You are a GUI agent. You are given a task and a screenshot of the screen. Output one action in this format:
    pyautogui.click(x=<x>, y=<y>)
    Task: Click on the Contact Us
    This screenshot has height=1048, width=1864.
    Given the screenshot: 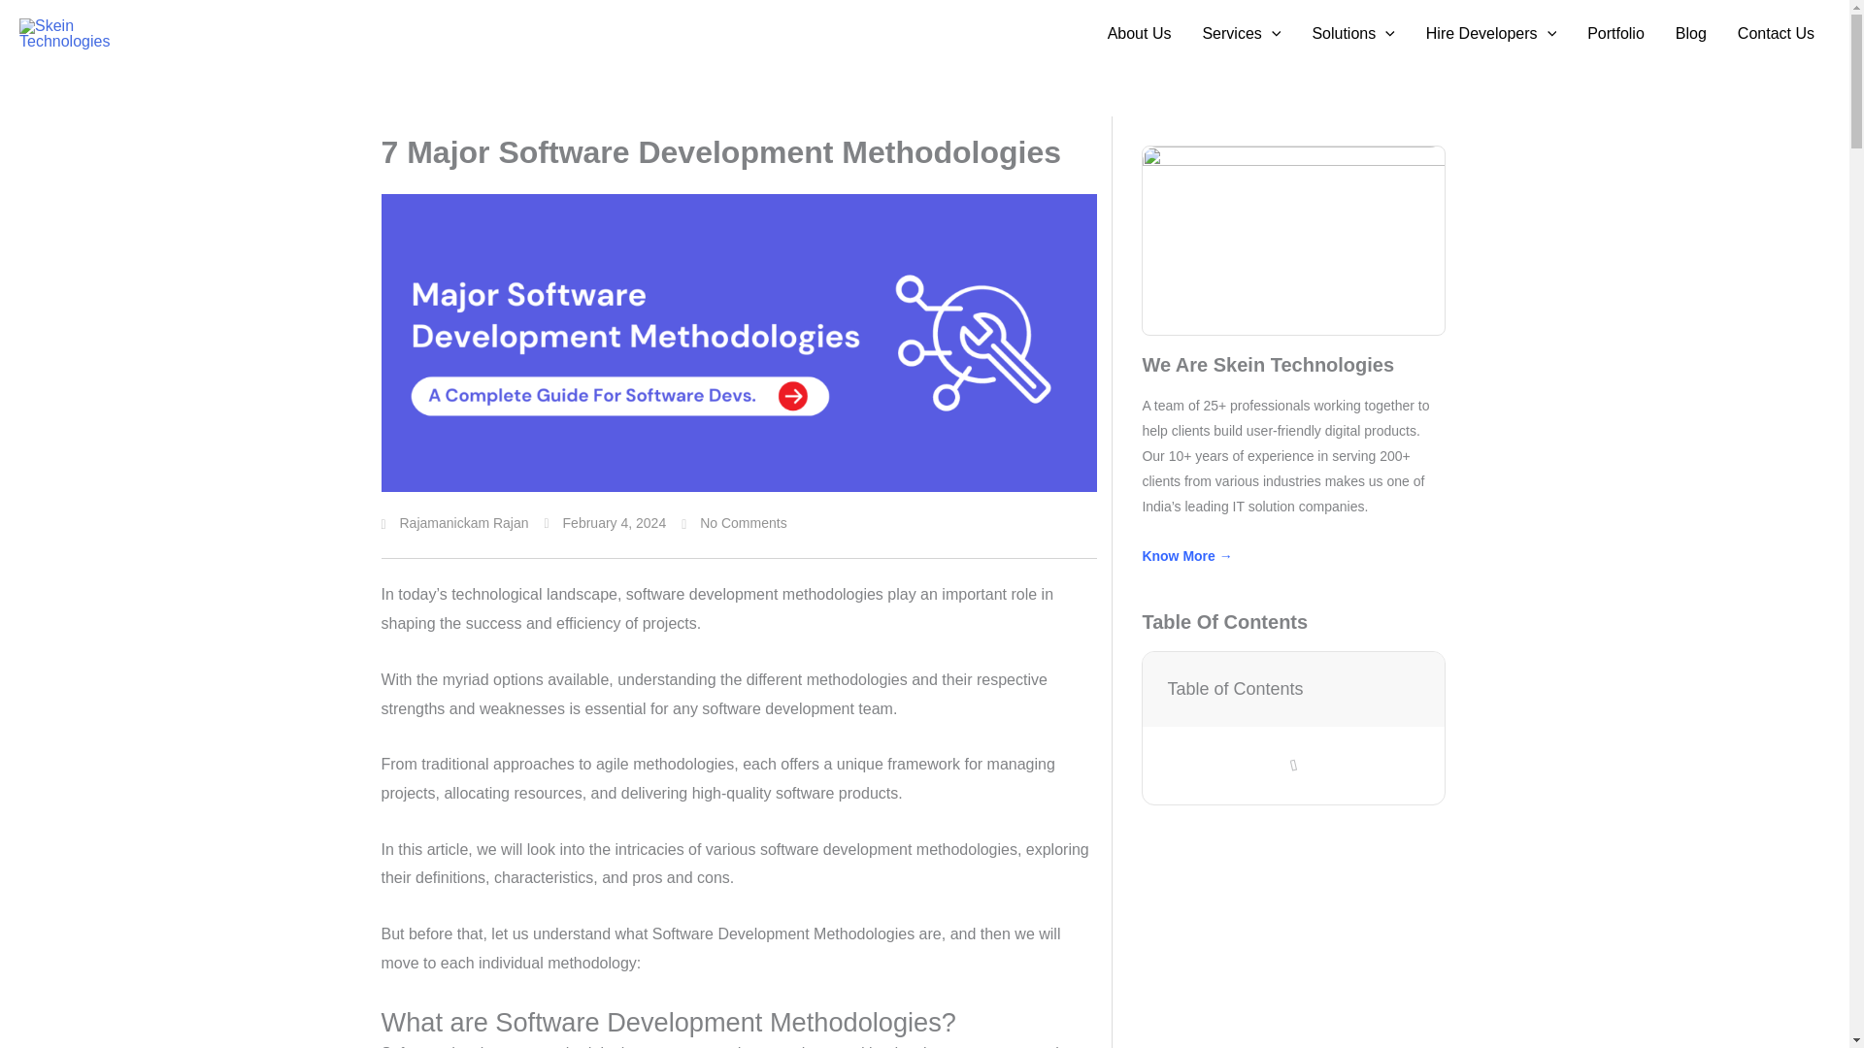 What is the action you would take?
    pyautogui.click(x=1777, y=34)
    